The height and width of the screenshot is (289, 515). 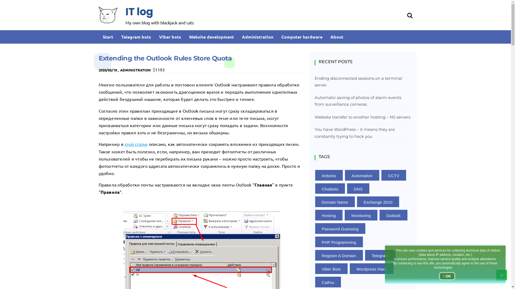 What do you see at coordinates (329, 175) in the screenshot?
I see `Arduino` at bounding box center [329, 175].